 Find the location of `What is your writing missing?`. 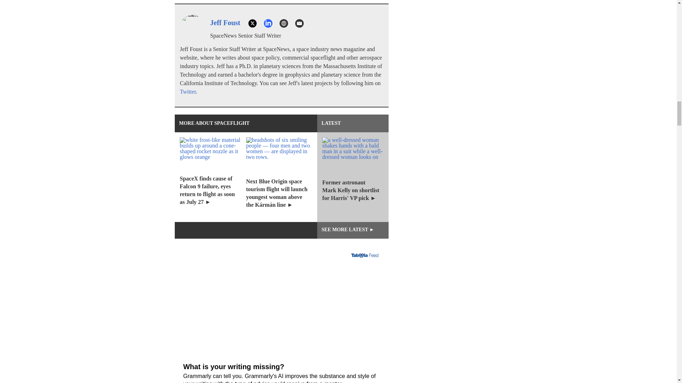

What is your writing missing? is located at coordinates (281, 378).